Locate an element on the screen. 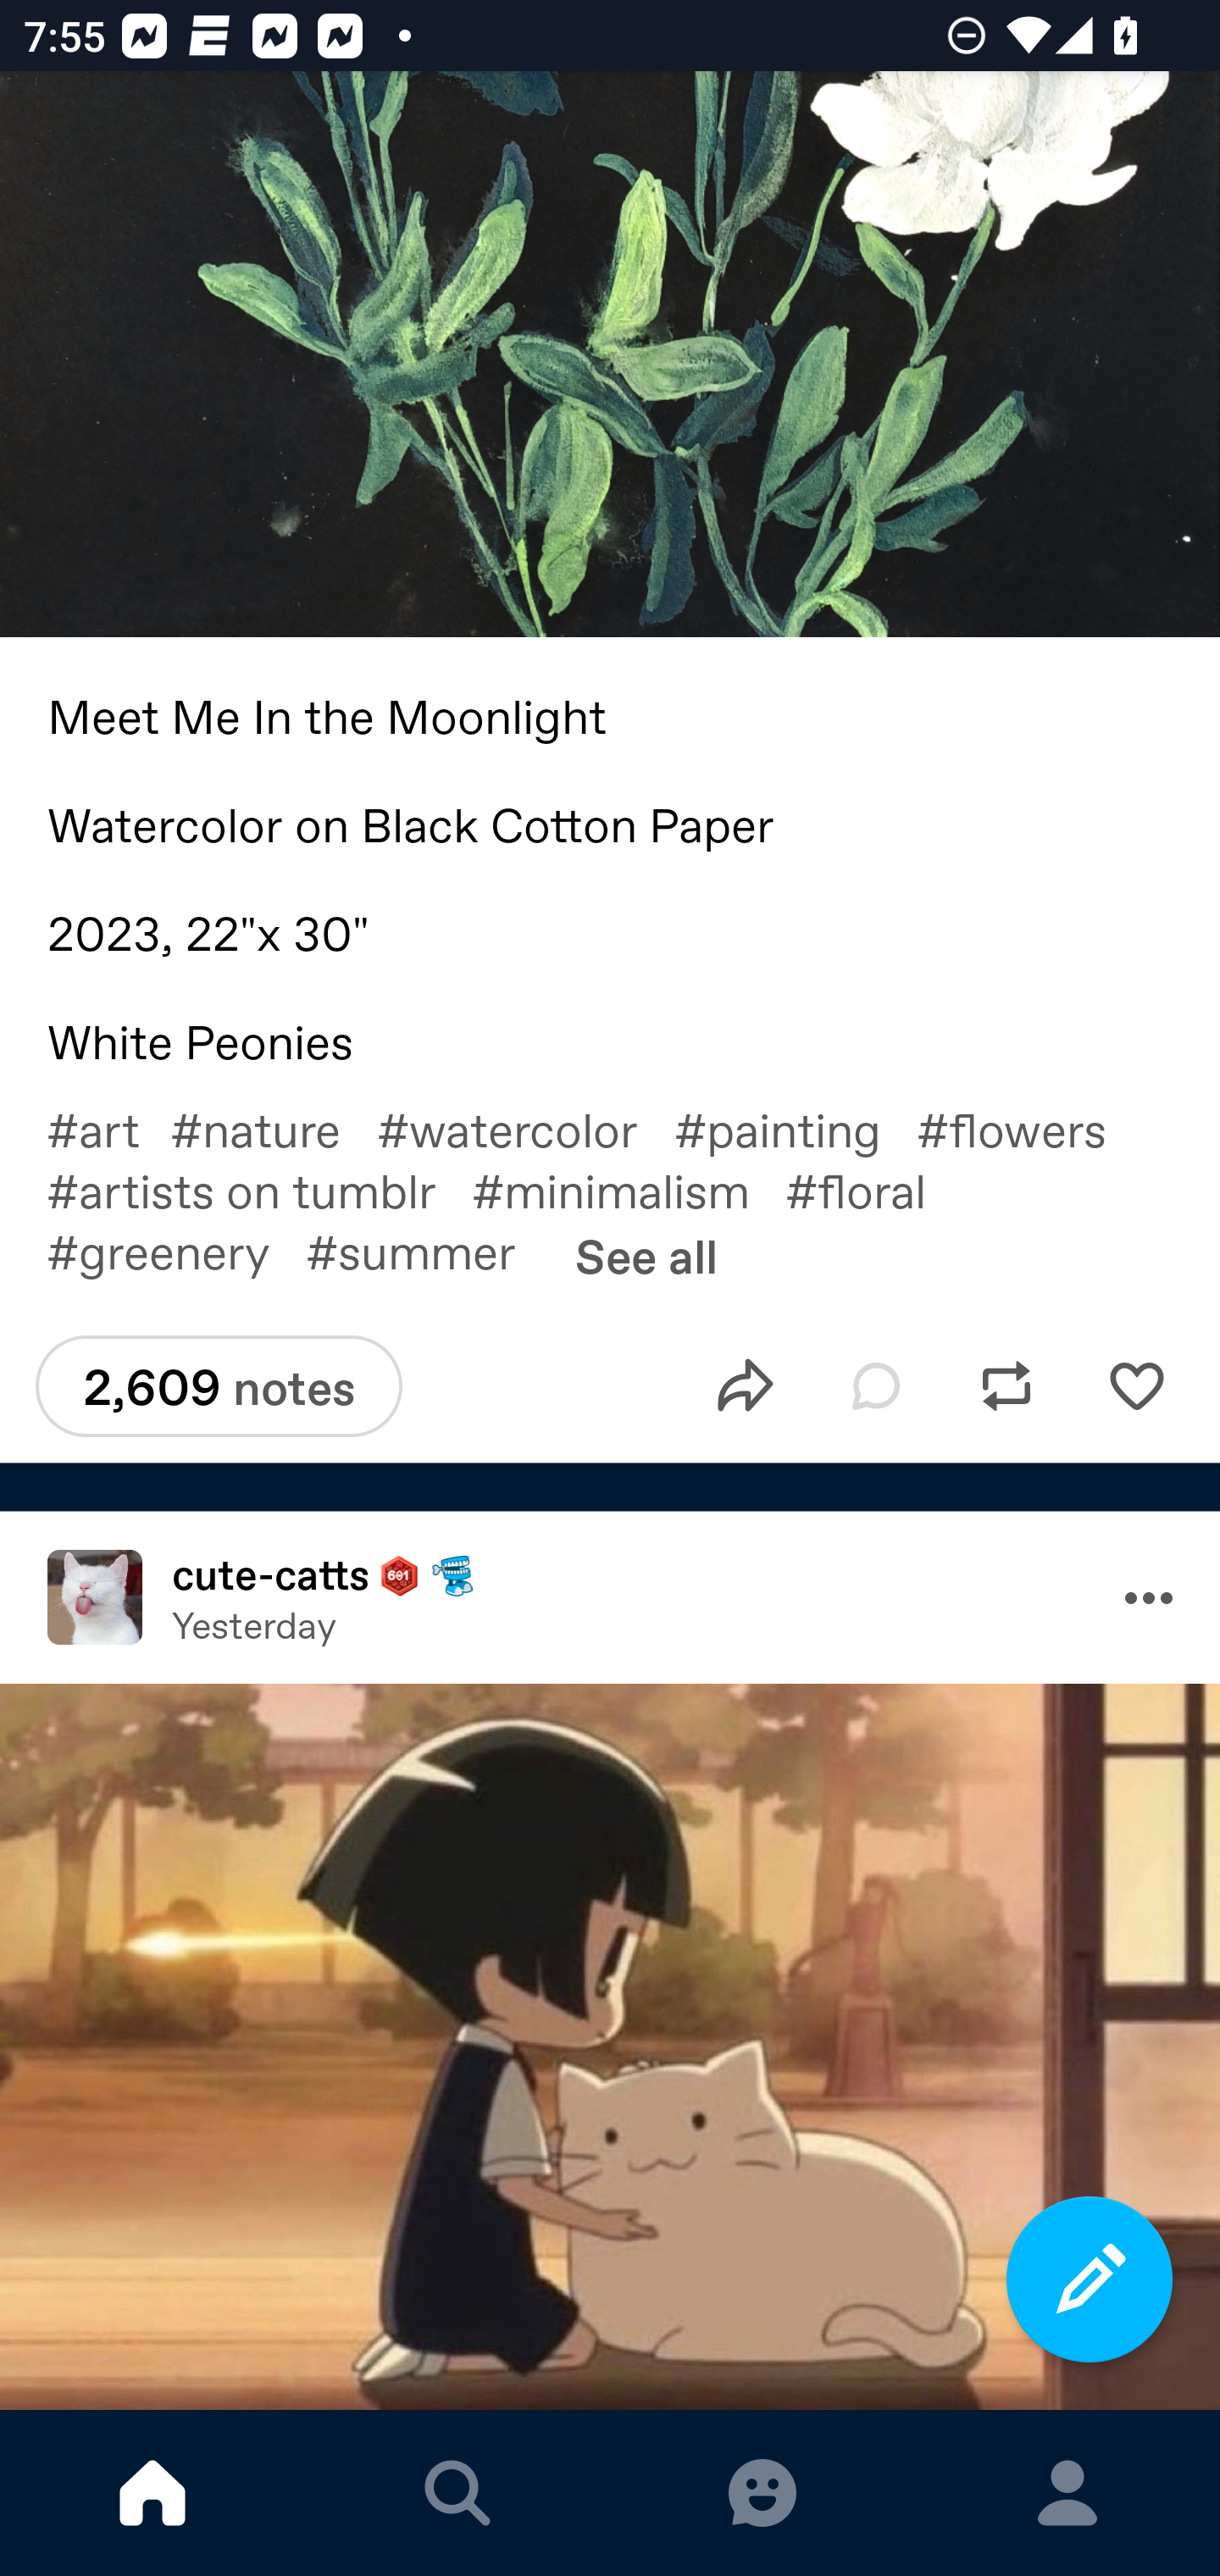 The width and height of the screenshot is (1220, 2576). EXPLORE is located at coordinates (457, 2493).